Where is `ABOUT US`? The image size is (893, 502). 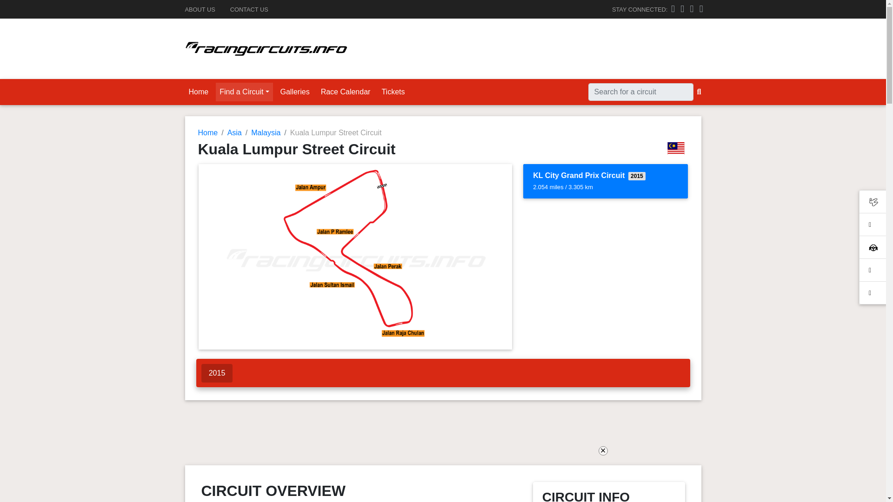 ABOUT US is located at coordinates (200, 9).